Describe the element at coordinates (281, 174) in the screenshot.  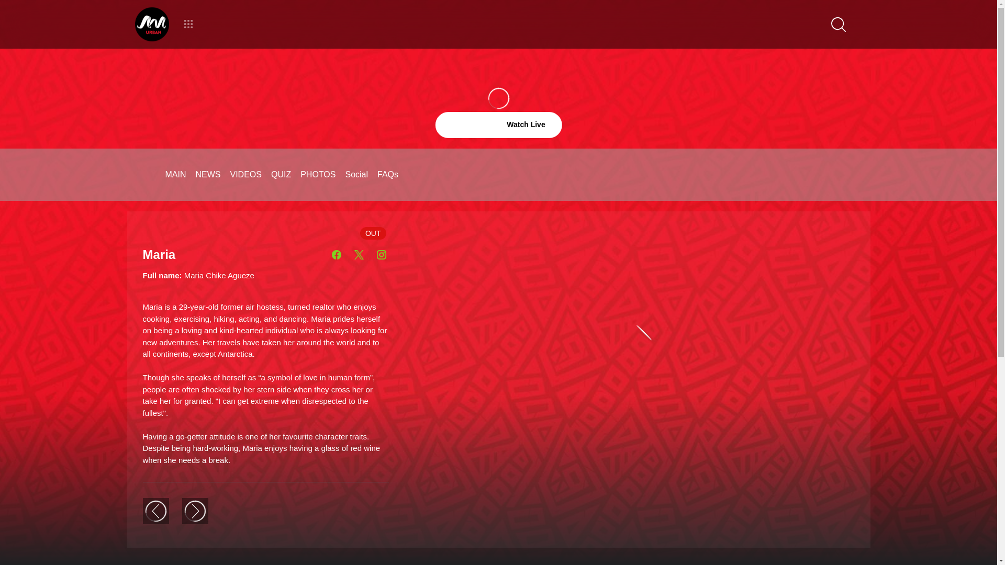
I see `QUIZ` at that location.